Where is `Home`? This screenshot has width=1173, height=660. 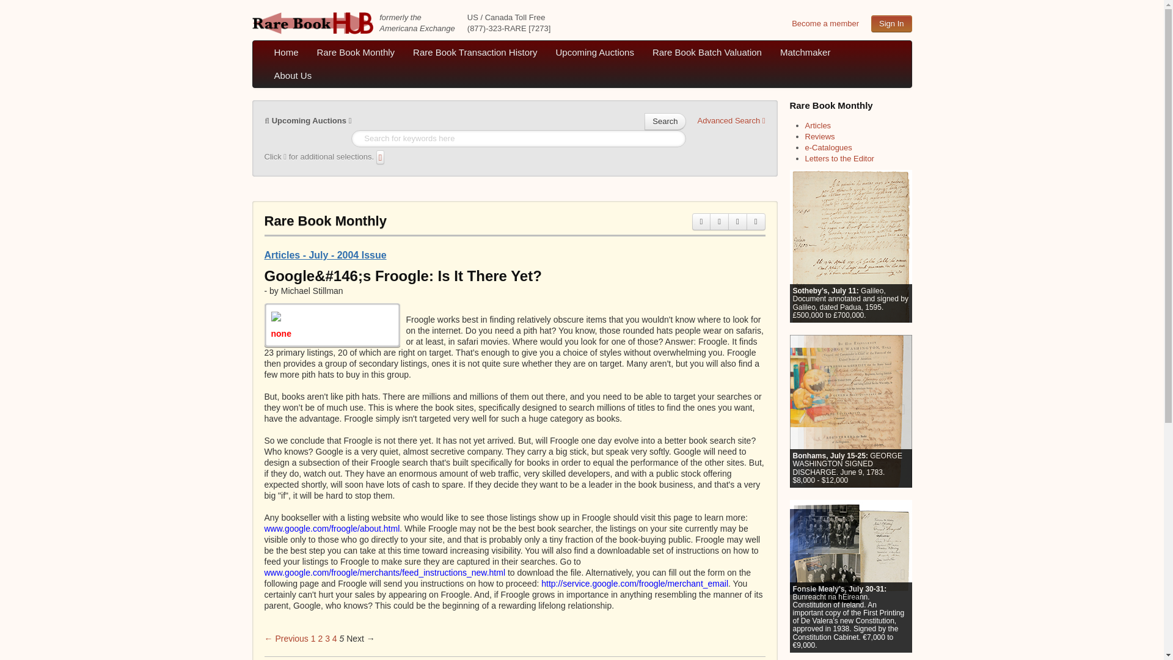 Home is located at coordinates (286, 52).